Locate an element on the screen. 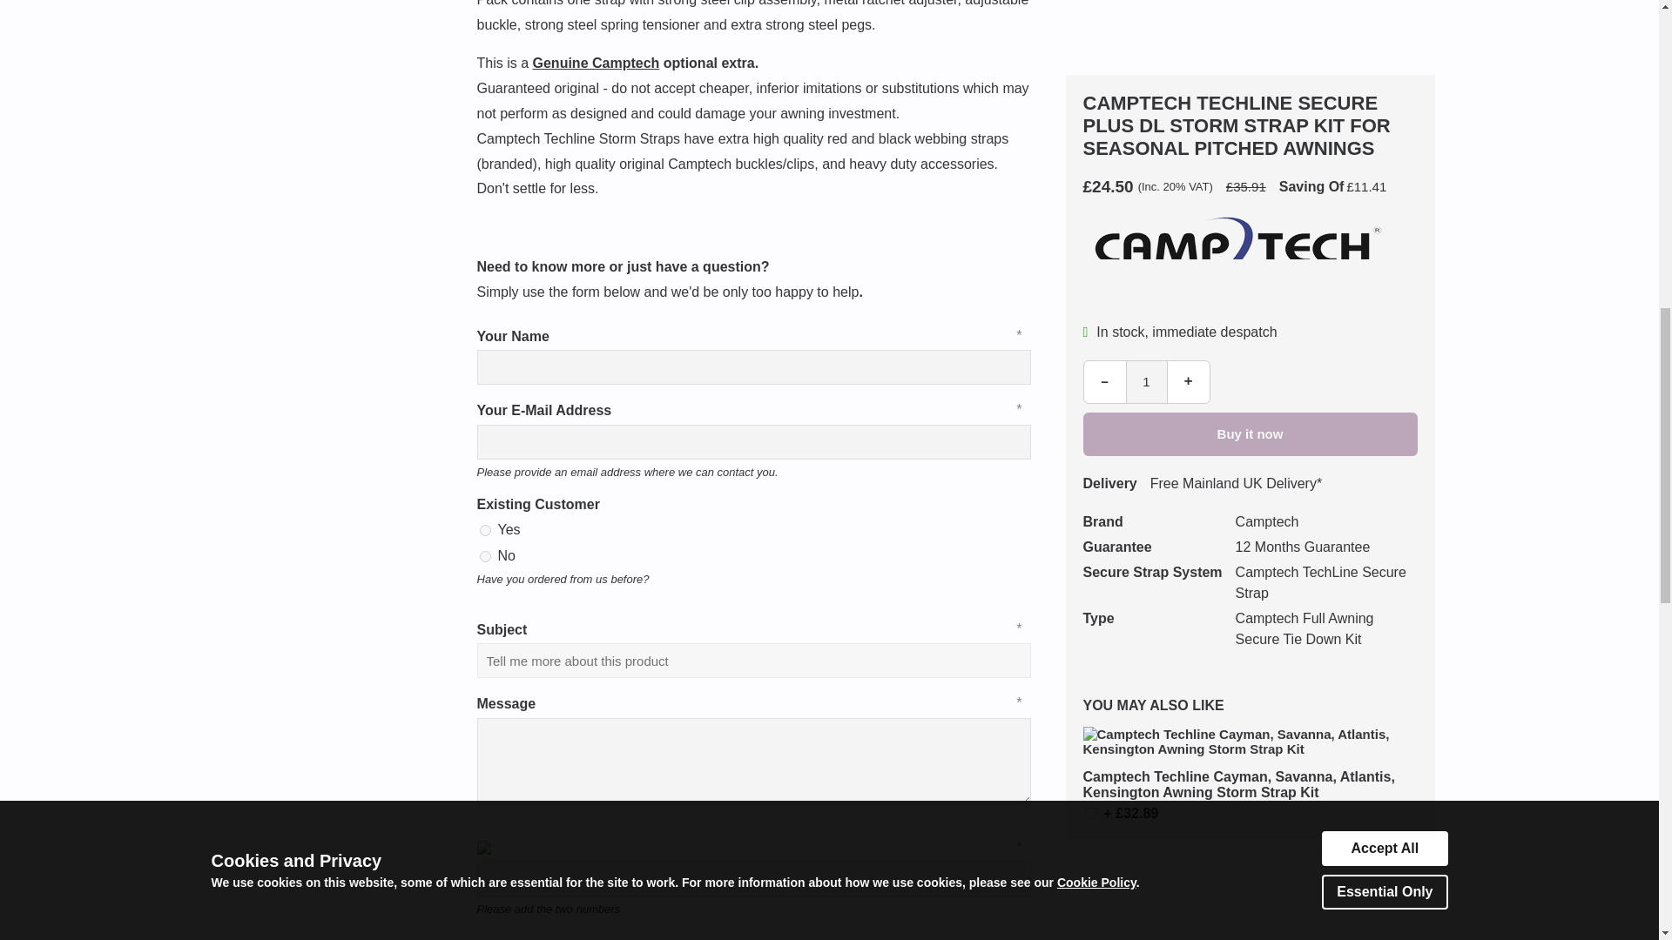 This screenshot has height=940, width=1672. Buy it now is located at coordinates (1121, 41).